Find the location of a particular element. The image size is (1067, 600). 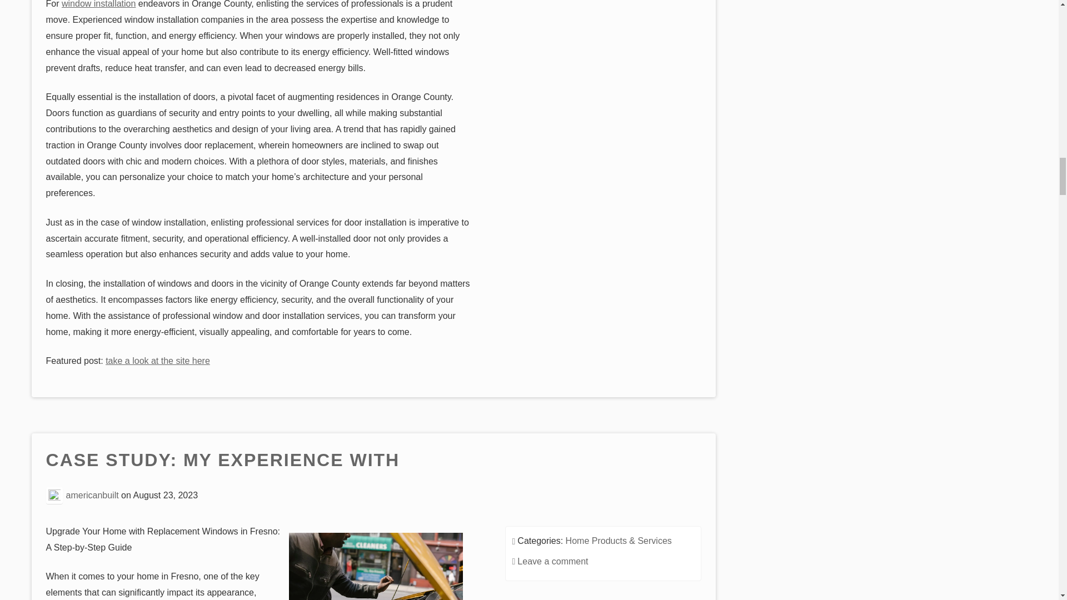

window installation is located at coordinates (98, 4).